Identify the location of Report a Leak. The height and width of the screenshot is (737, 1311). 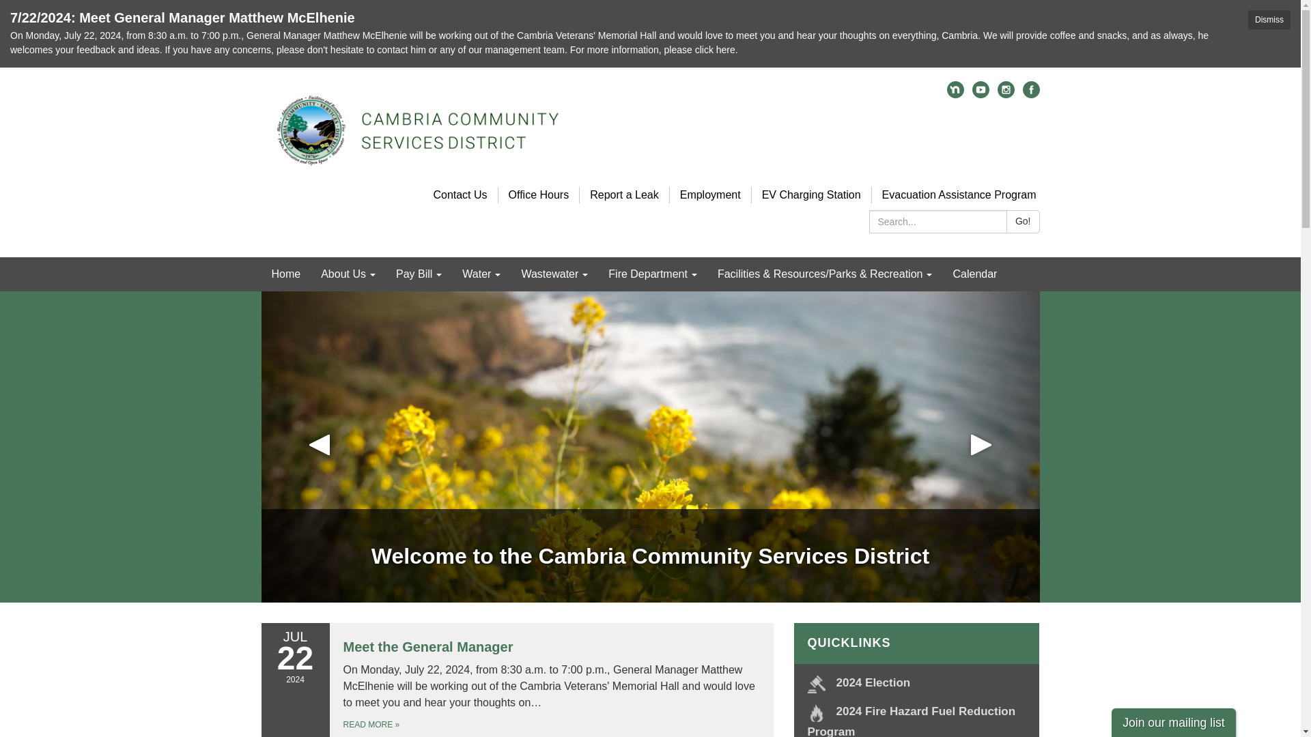
(624, 194).